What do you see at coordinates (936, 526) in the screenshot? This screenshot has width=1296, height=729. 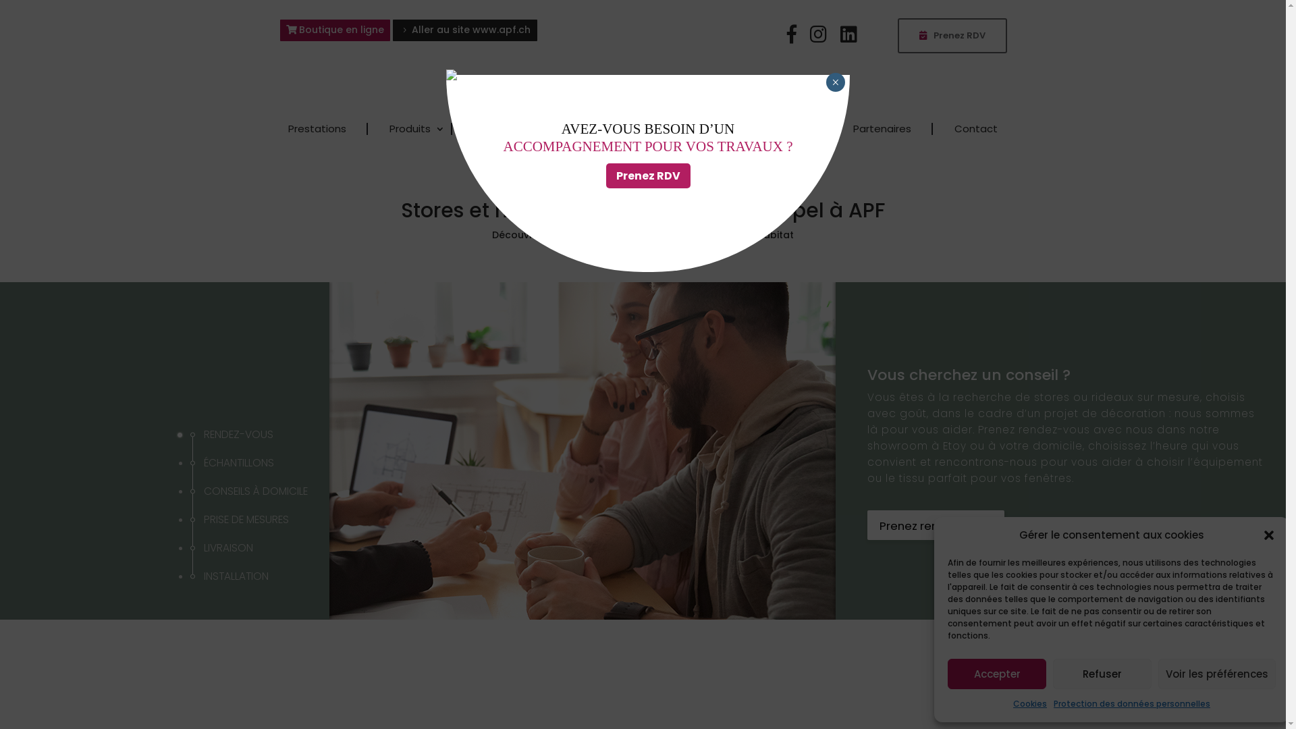 I see `Prenez rendez-vous` at bounding box center [936, 526].